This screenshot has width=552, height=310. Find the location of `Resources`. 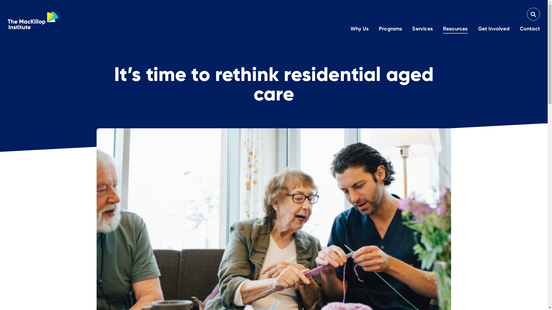

Resources is located at coordinates (455, 29).